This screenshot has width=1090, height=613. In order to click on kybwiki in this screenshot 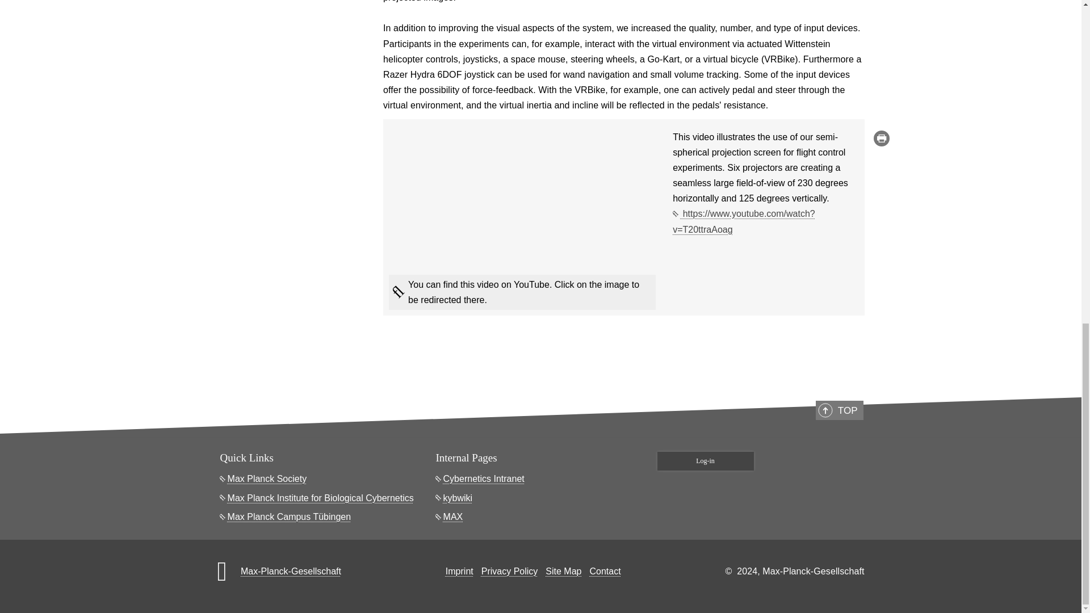, I will do `click(454, 498)`.